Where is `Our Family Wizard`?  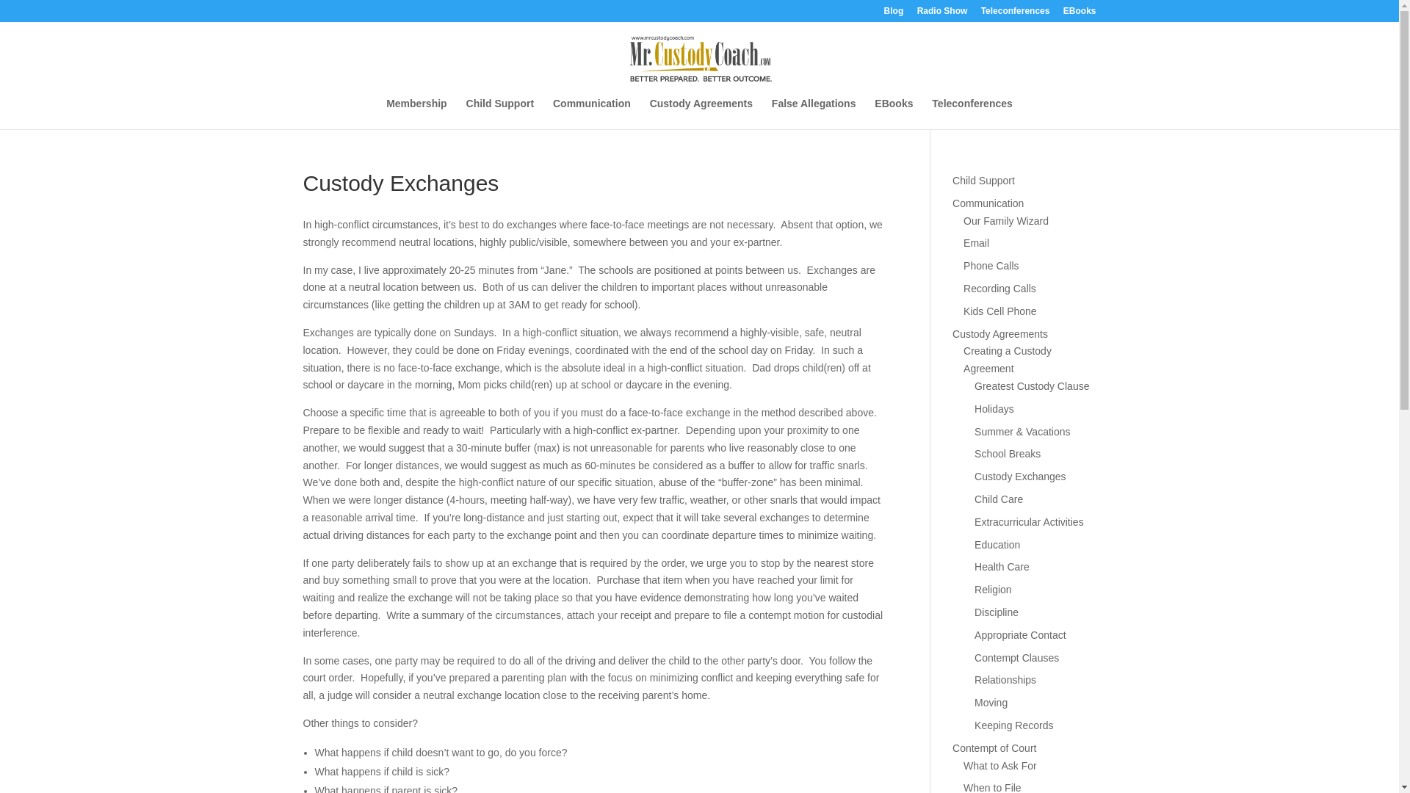 Our Family Wizard is located at coordinates (1006, 220).